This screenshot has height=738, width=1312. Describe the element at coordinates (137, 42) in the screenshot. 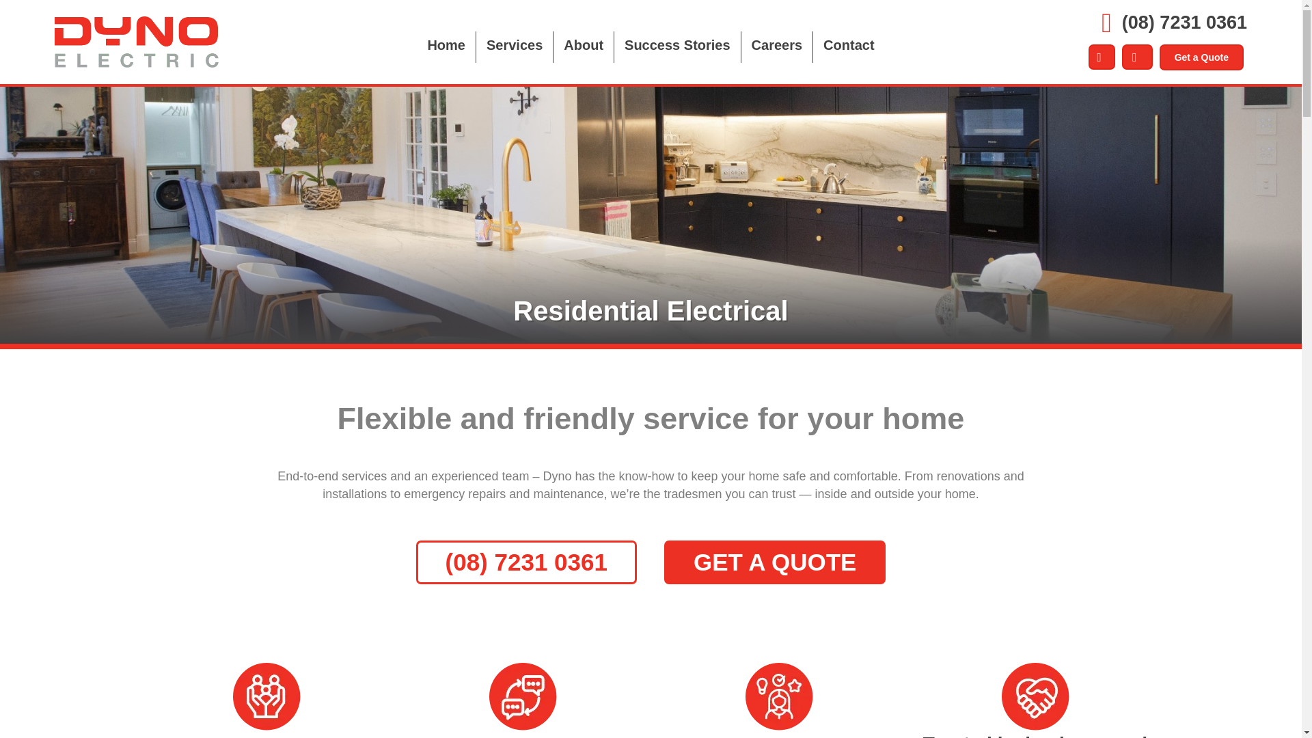

I see `Group 713` at that location.